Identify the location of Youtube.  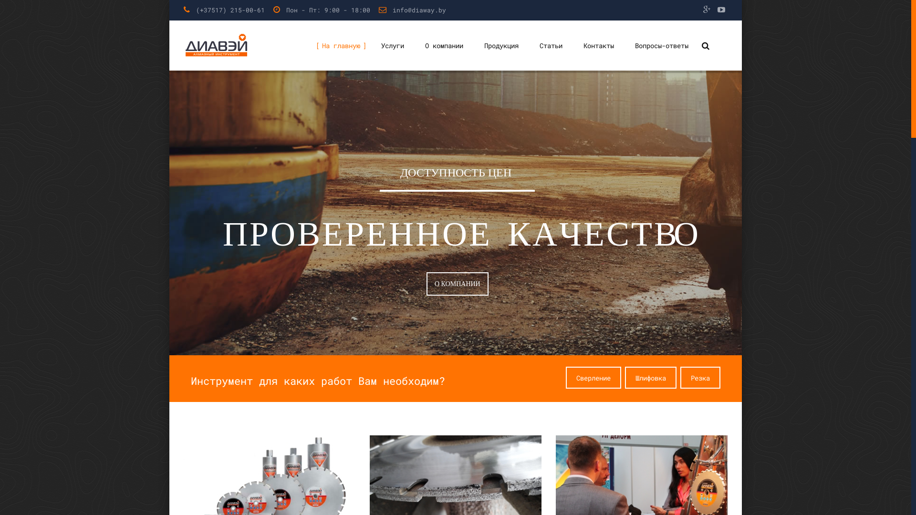
(721, 10).